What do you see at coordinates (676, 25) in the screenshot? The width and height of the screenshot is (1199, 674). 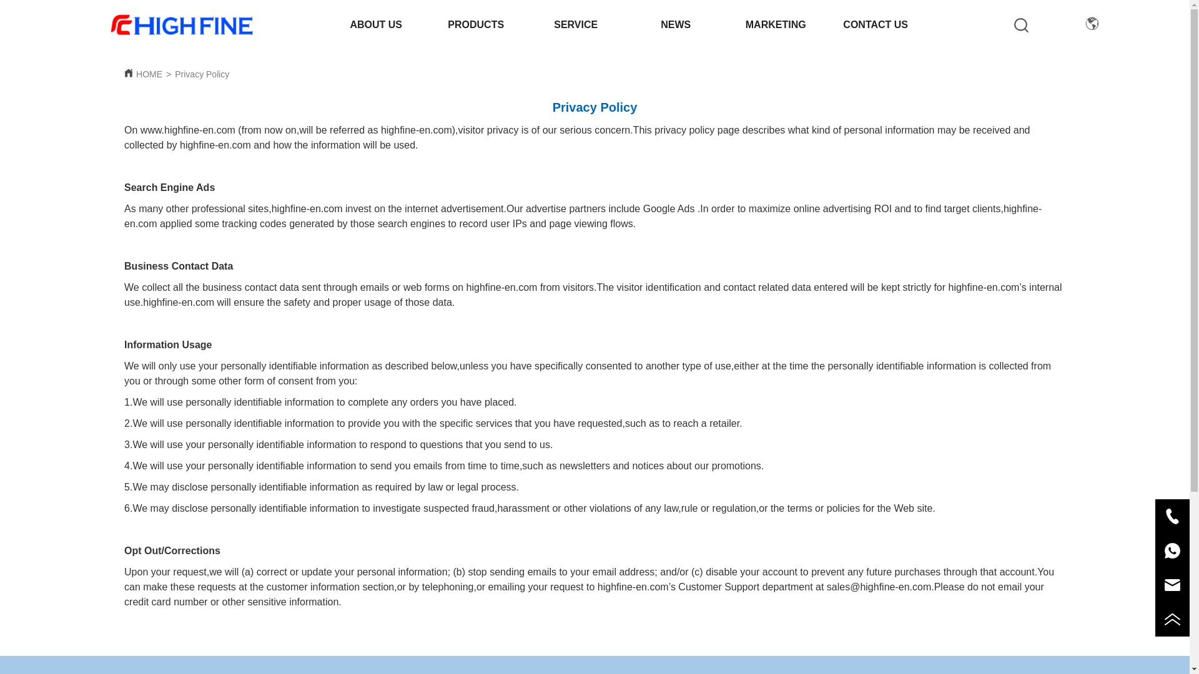 I see `NEWS` at bounding box center [676, 25].